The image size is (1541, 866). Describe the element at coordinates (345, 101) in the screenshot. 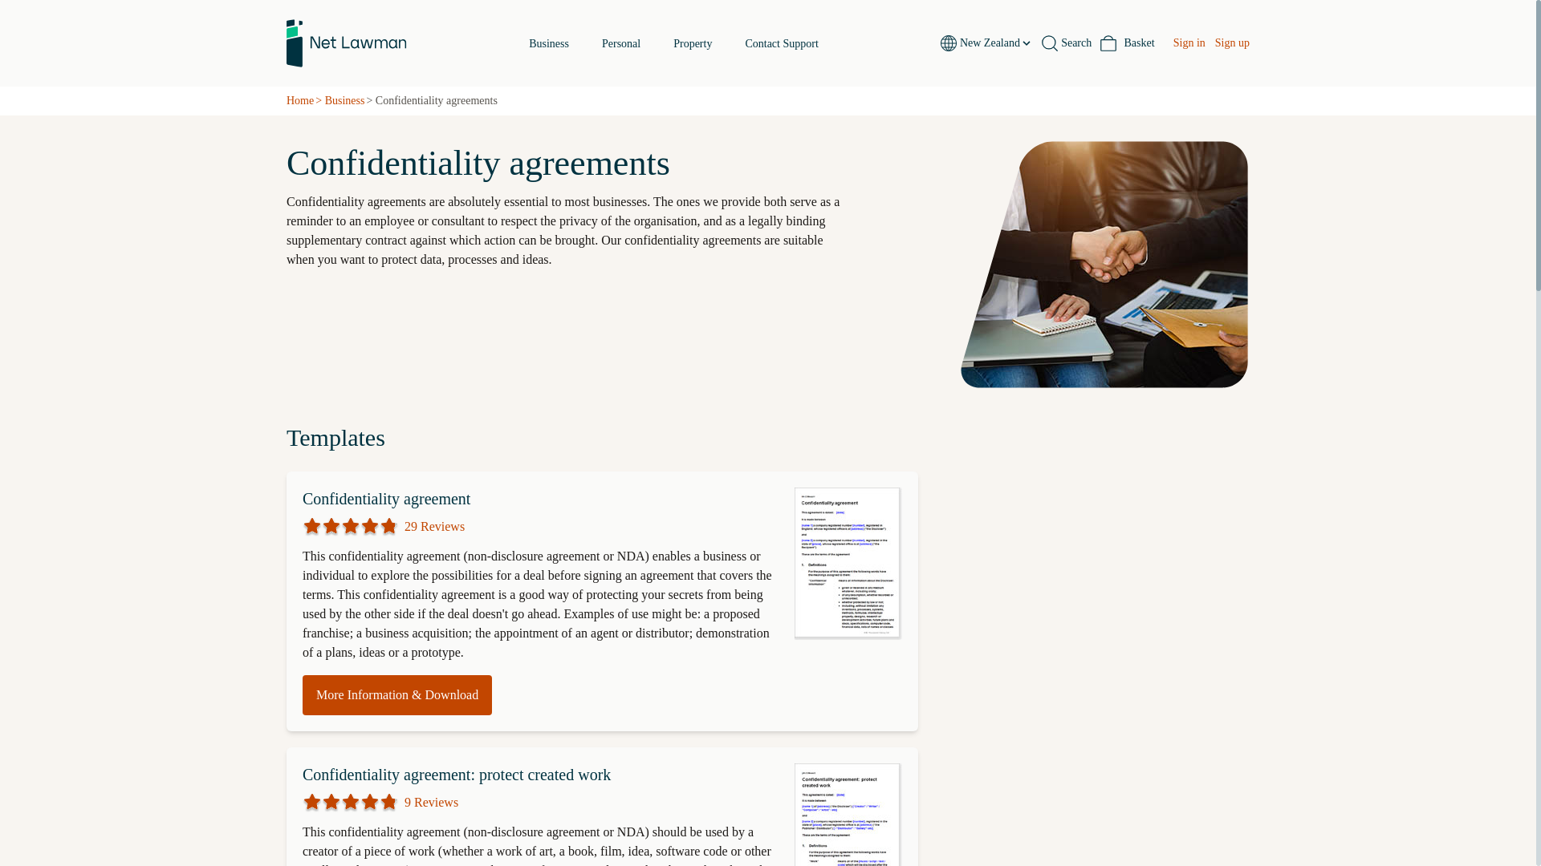

I see `Business` at that location.